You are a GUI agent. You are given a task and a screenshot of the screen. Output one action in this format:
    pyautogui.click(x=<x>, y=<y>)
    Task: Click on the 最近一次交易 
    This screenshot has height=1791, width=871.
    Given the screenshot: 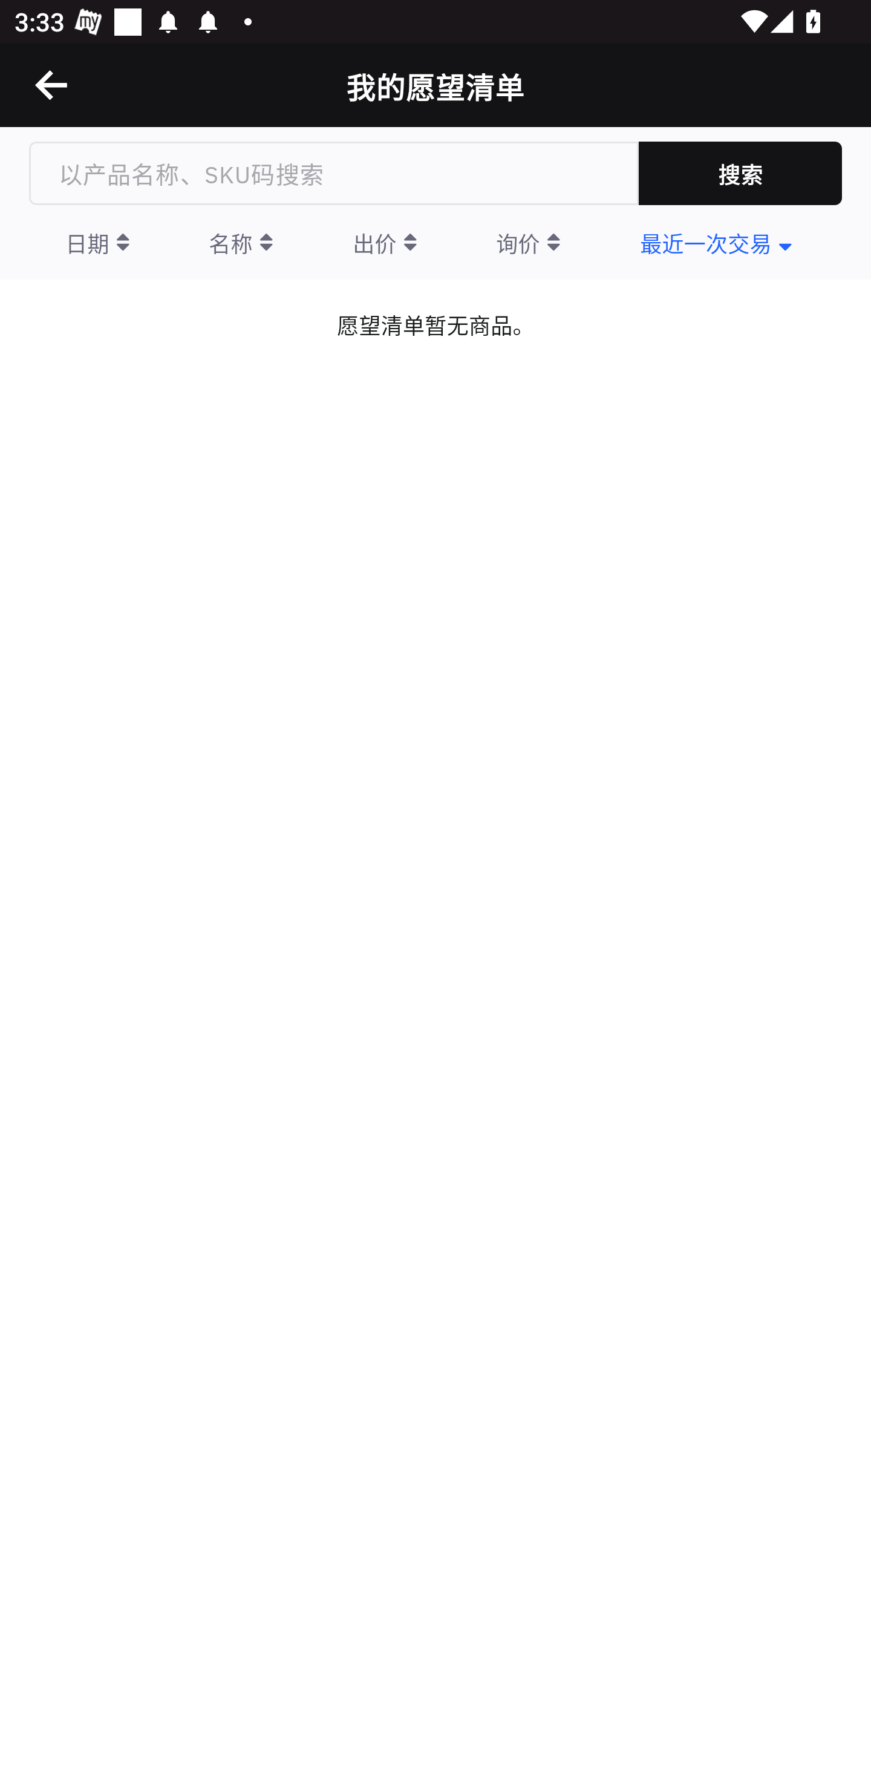 What is the action you would take?
    pyautogui.click(x=716, y=242)
    